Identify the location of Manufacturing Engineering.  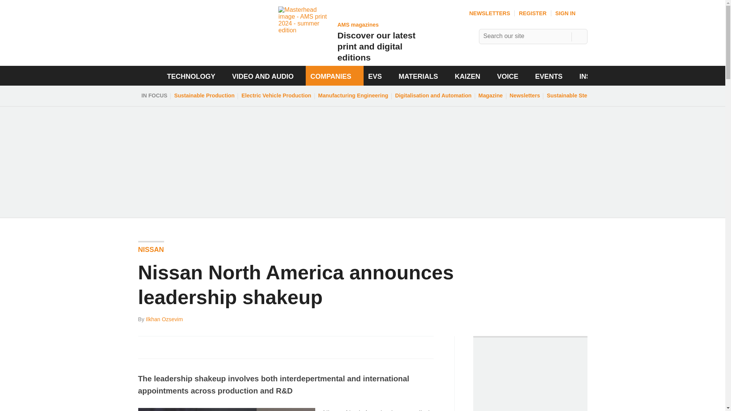
(489, 13).